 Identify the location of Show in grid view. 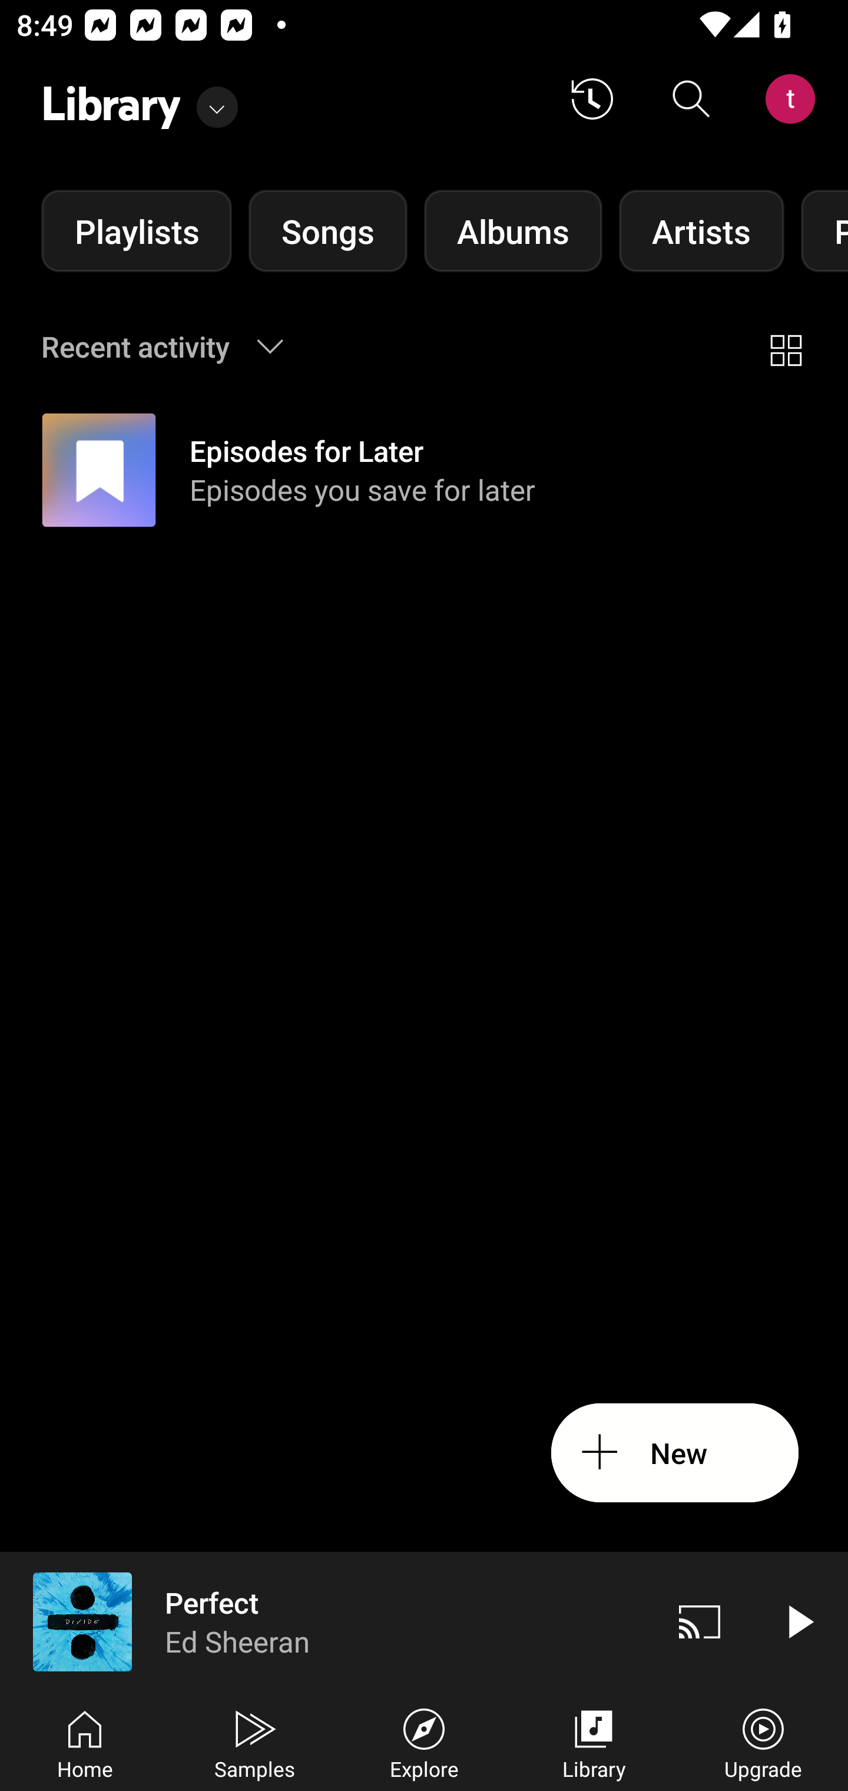
(786, 346).